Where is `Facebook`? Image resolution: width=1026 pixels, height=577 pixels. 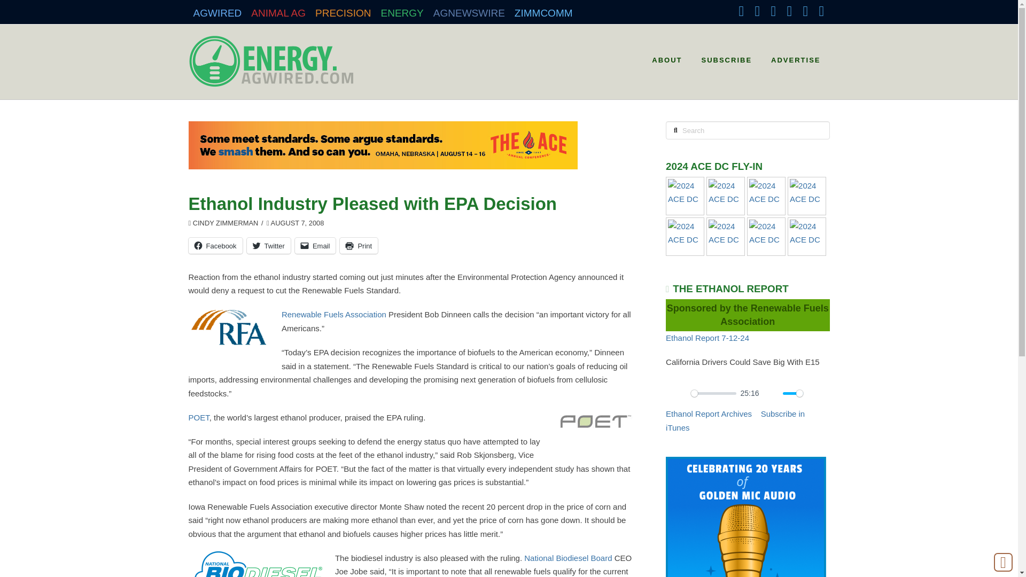 Facebook is located at coordinates (215, 246).